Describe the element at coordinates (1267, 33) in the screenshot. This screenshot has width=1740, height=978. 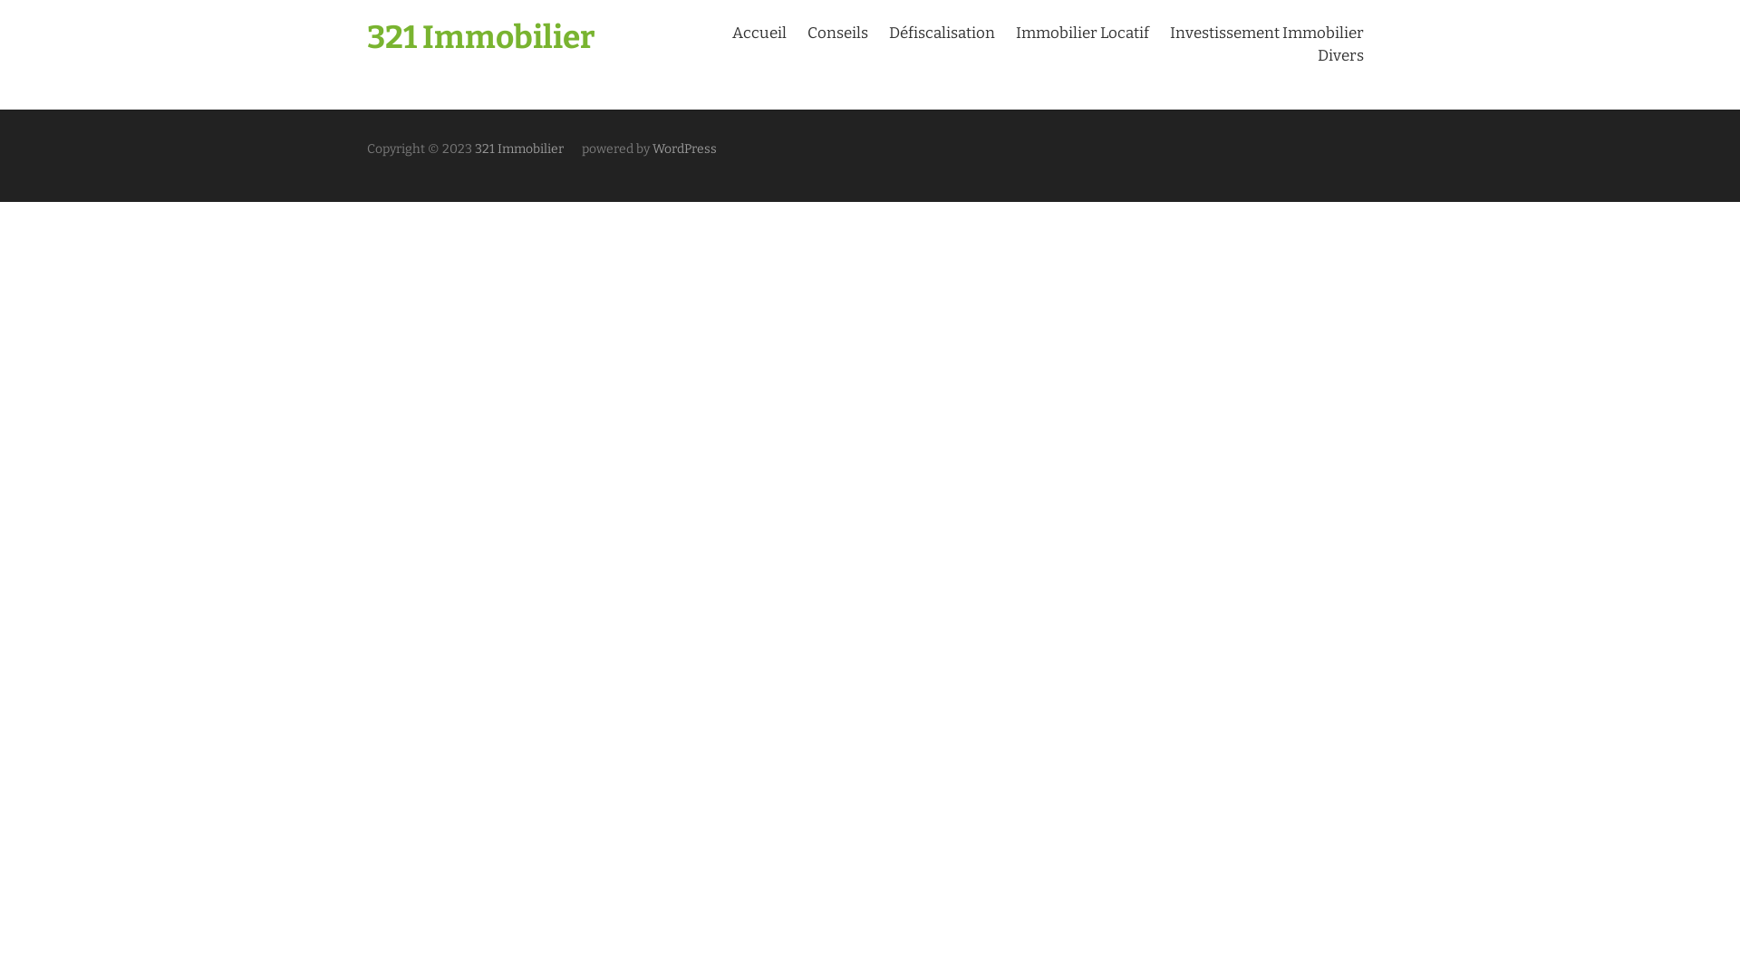
I see `Investissement Immobilier` at that location.